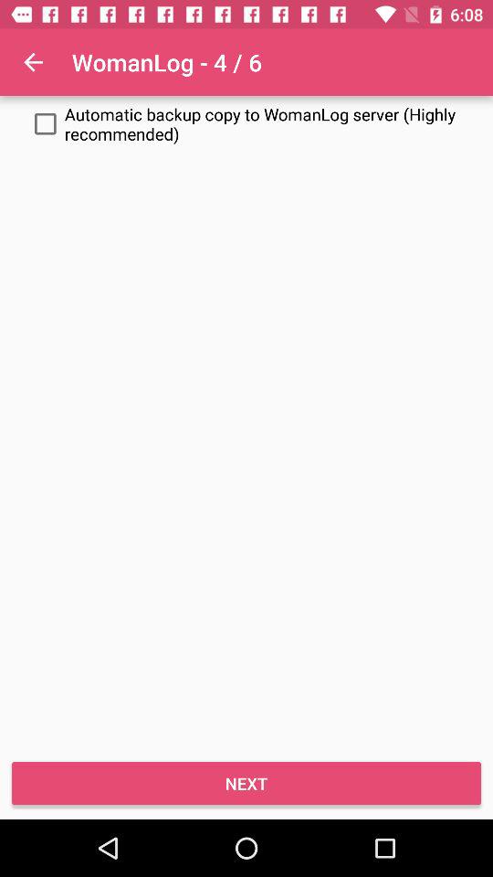 The height and width of the screenshot is (877, 493). What do you see at coordinates (246, 784) in the screenshot?
I see `scroll until the next item` at bounding box center [246, 784].